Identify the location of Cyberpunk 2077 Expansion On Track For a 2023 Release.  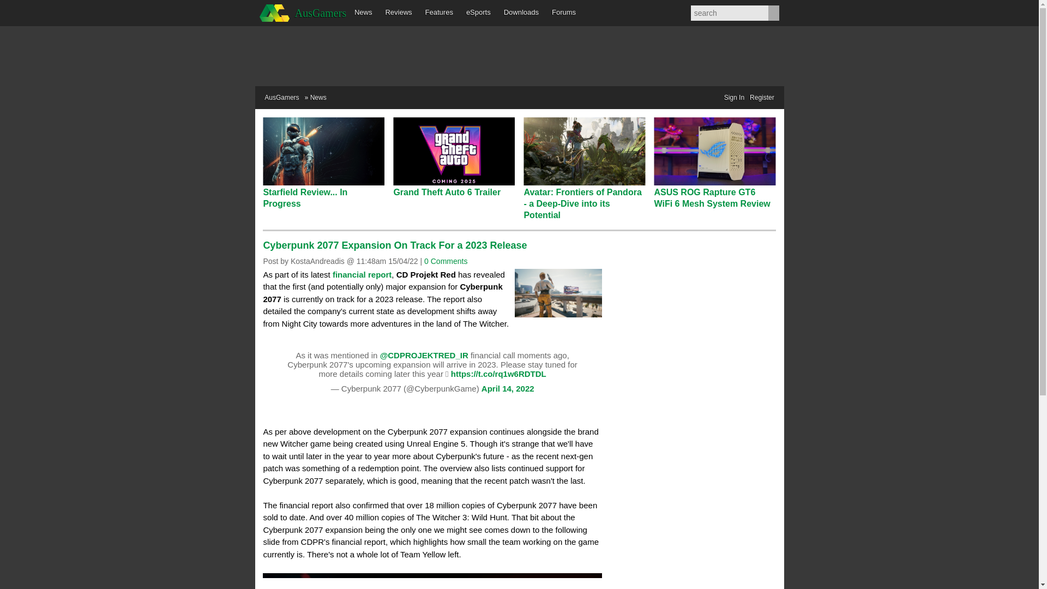
(394, 245).